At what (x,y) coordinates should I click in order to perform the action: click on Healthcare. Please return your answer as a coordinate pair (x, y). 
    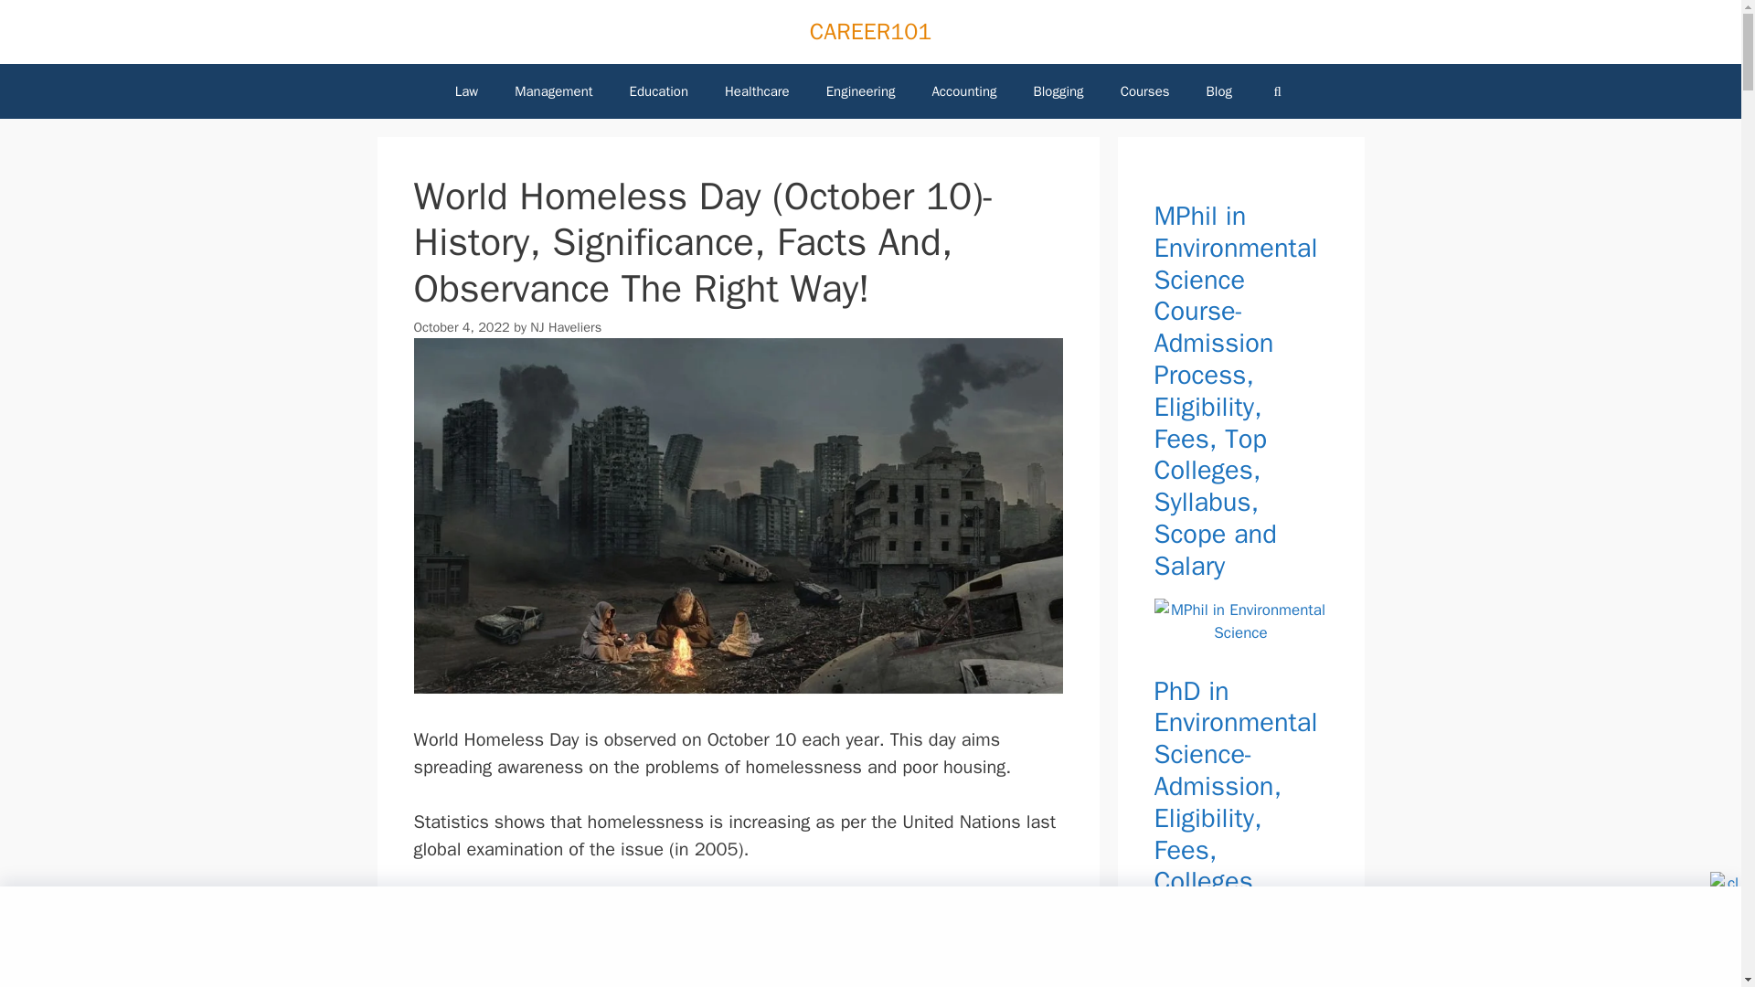
    Looking at the image, I should click on (757, 91).